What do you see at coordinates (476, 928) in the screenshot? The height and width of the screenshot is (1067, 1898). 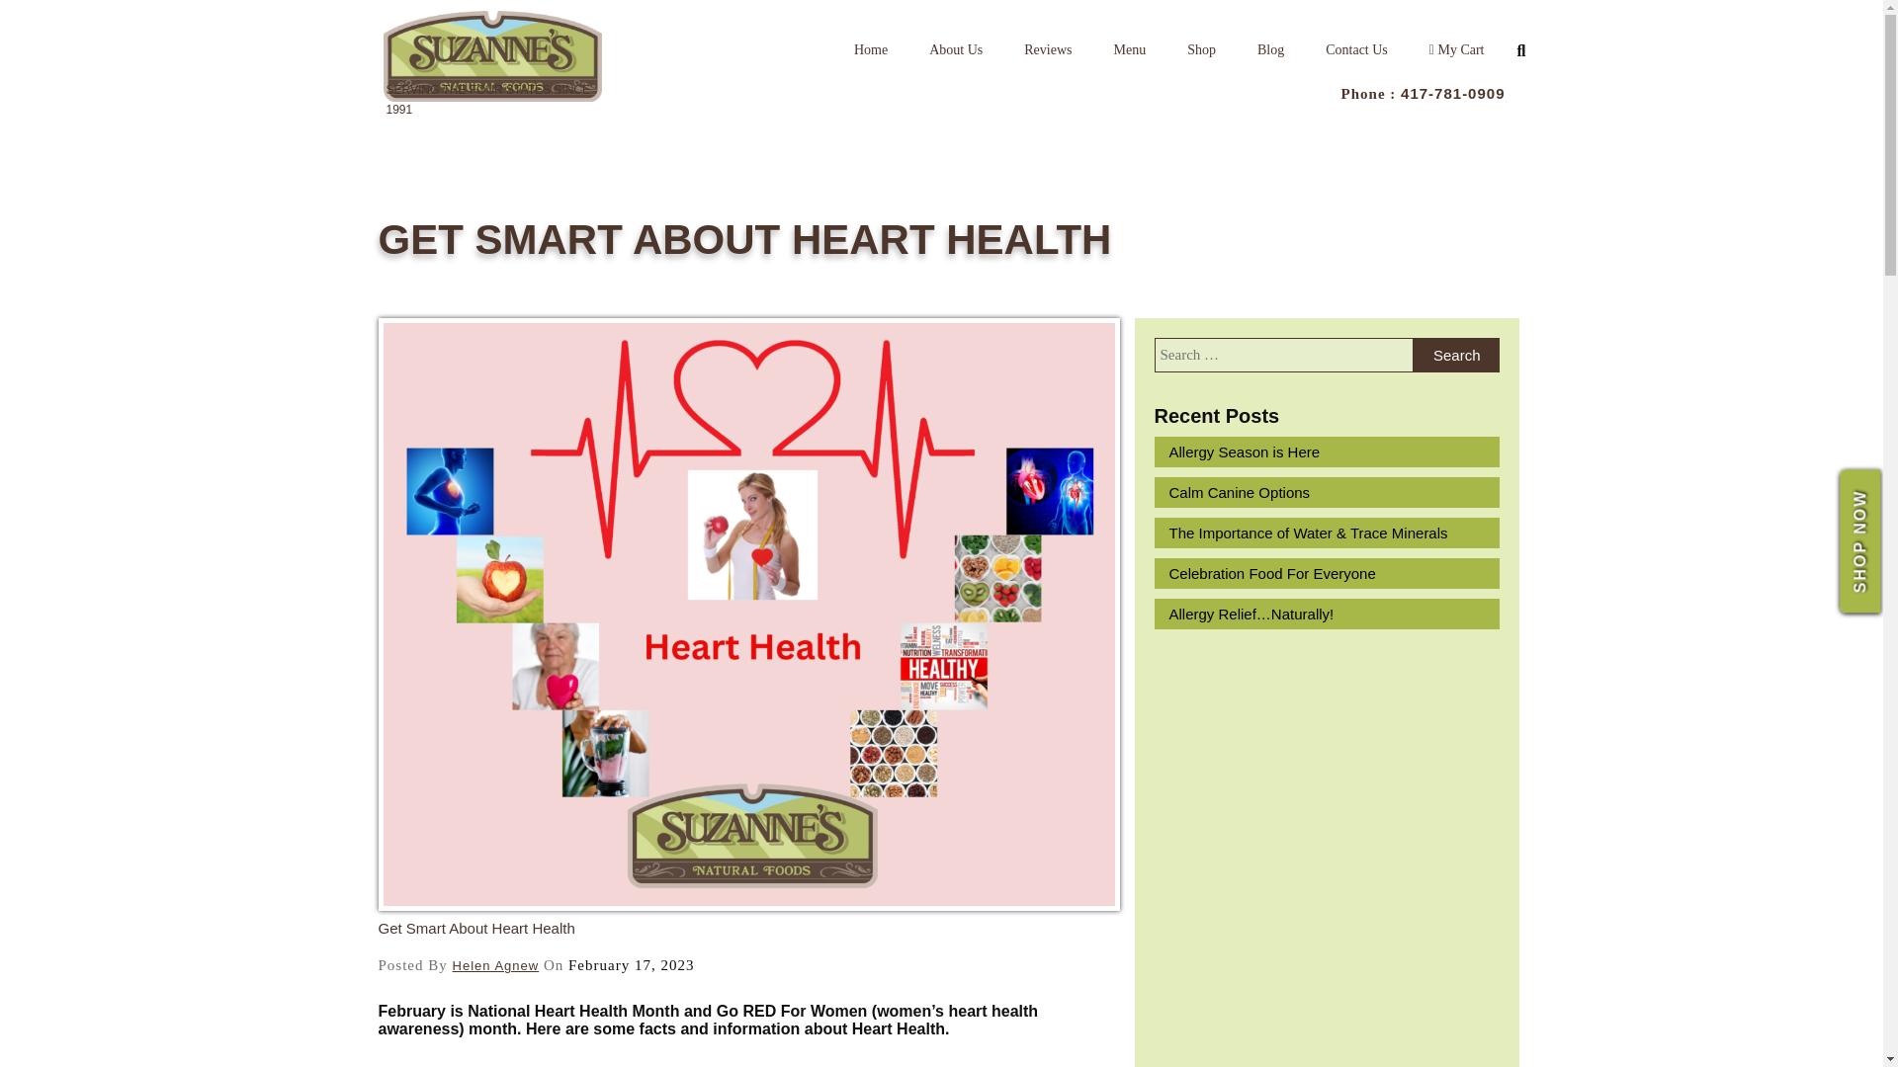 I see `Get Smart About Heart Health` at bounding box center [476, 928].